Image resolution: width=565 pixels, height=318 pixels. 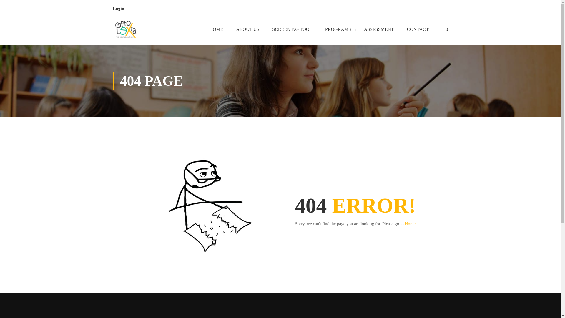 I want to click on Login, so click(x=118, y=8).